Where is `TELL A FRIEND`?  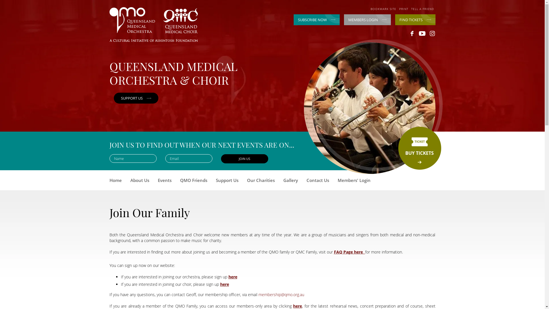 TELL A FRIEND is located at coordinates (423, 9).